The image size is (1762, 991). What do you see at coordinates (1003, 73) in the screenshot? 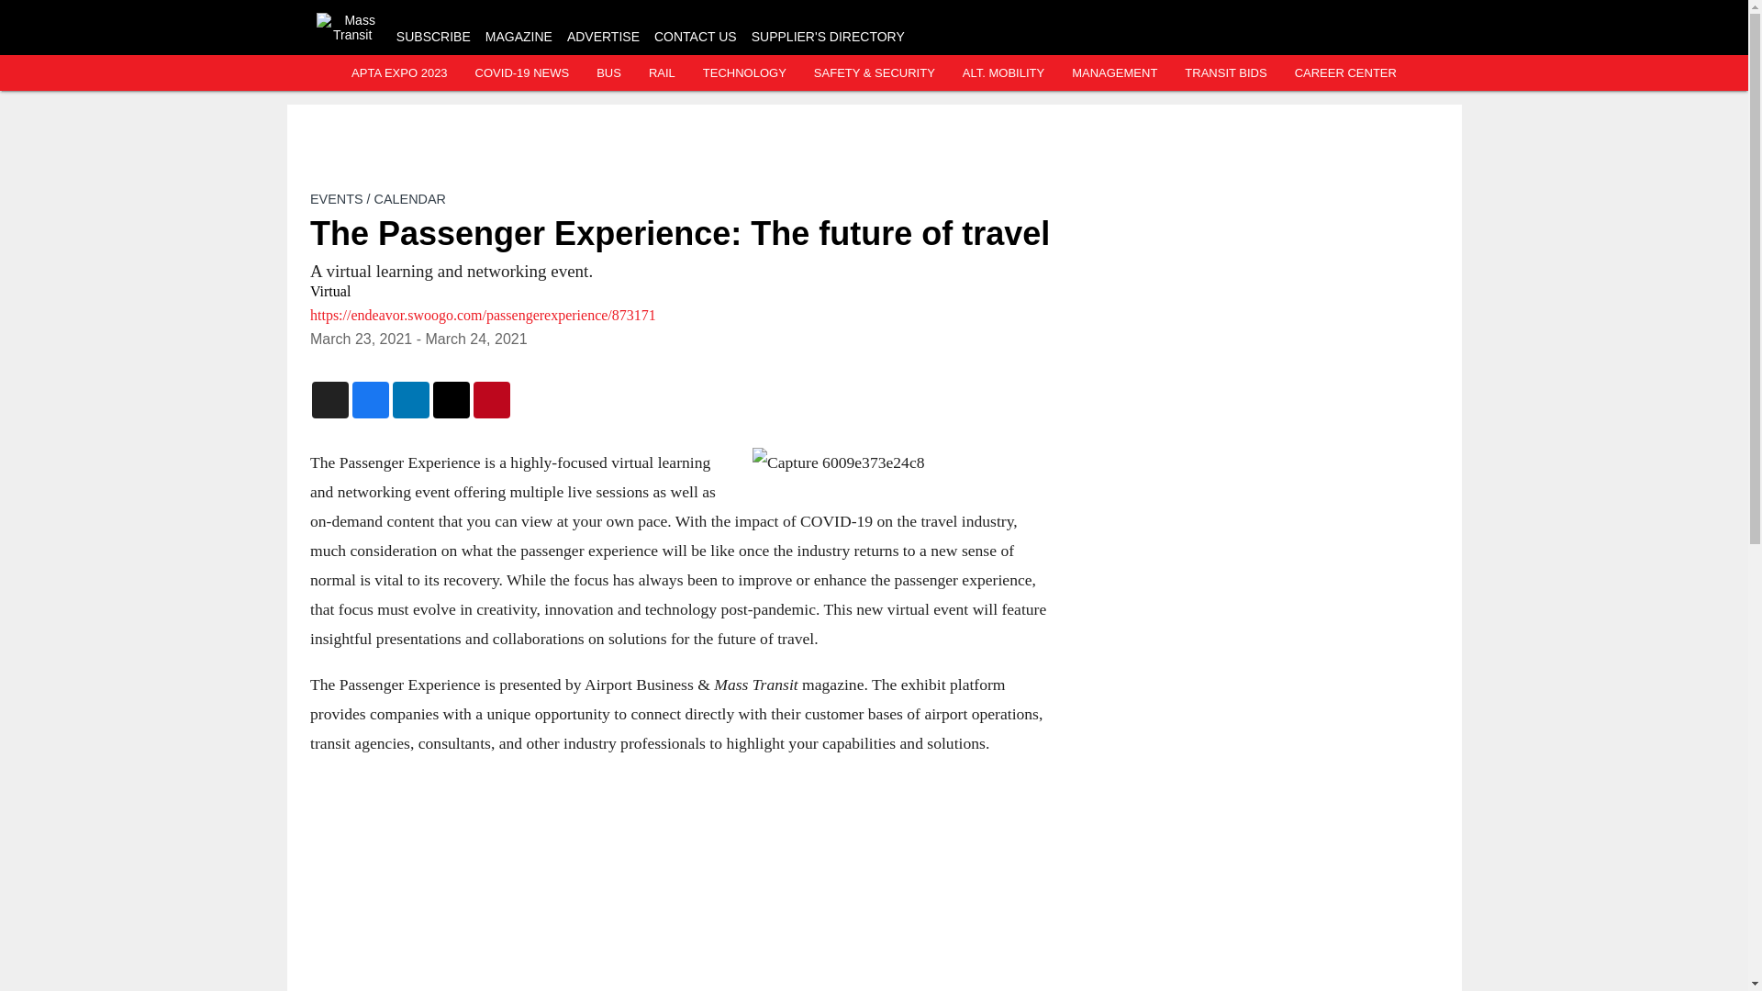
I see `ALT. MOBILITY` at bounding box center [1003, 73].